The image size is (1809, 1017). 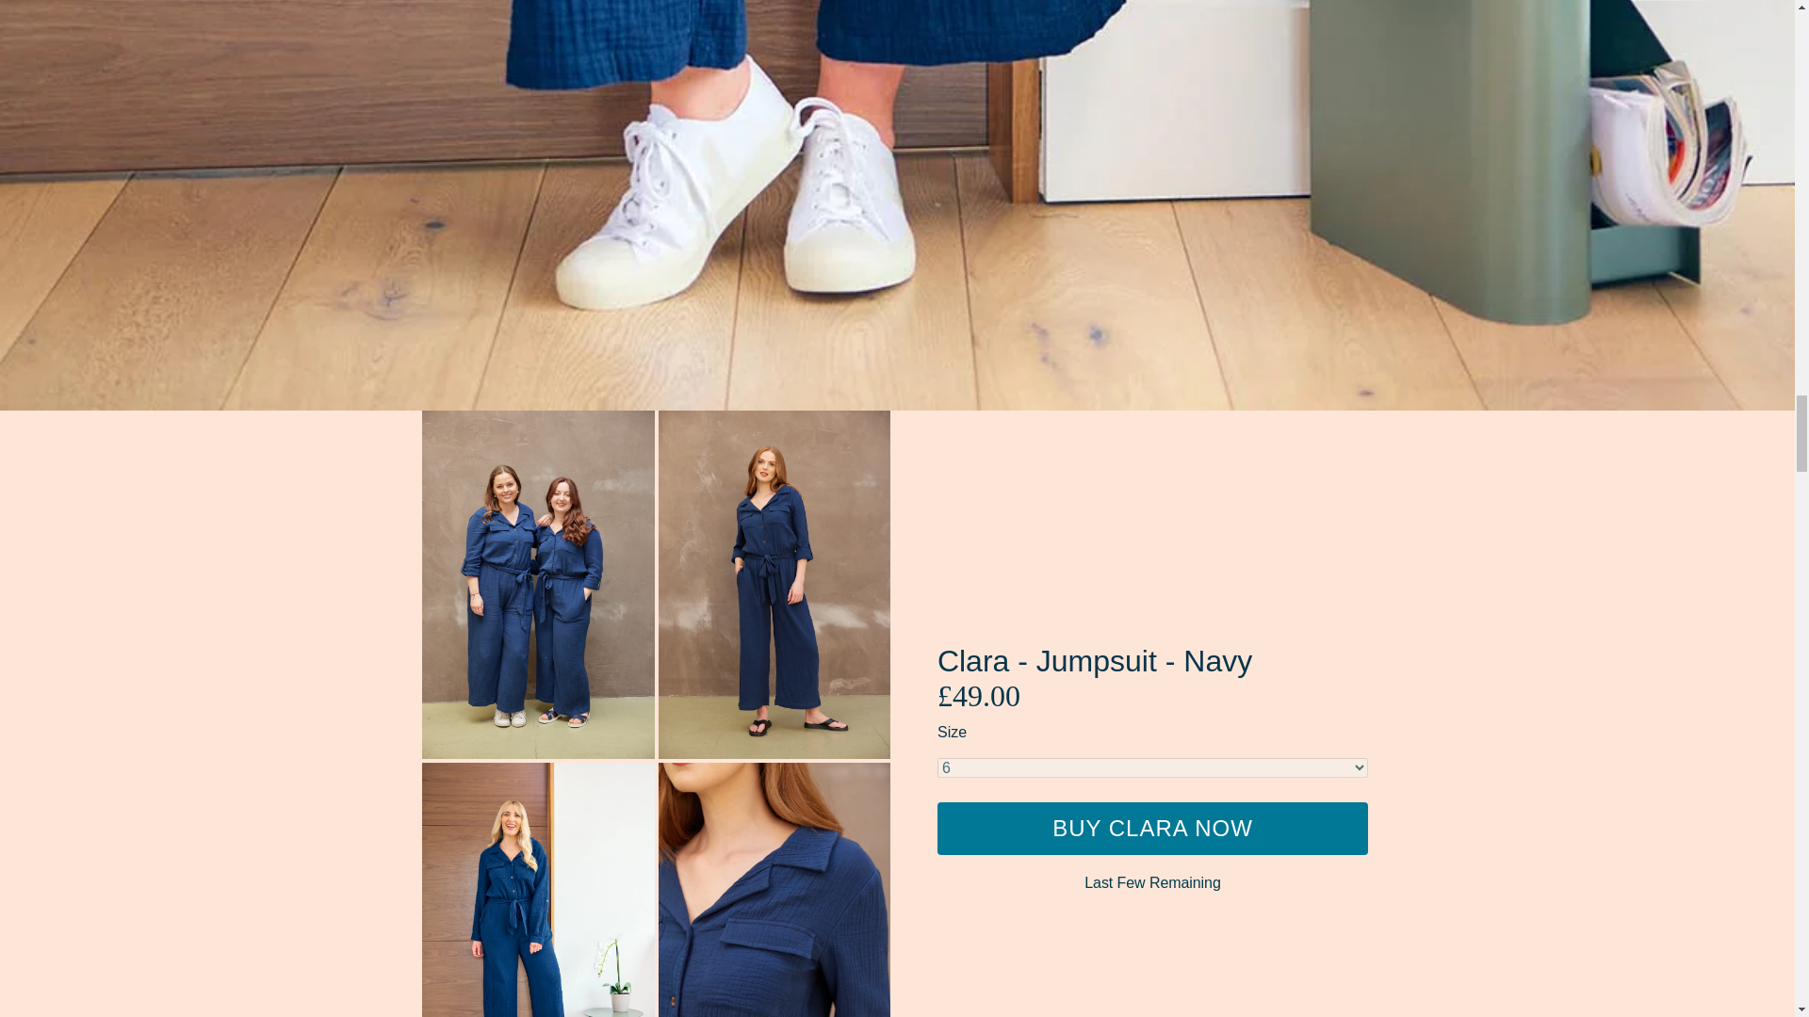 I want to click on BUY CLARA NOW, so click(x=1151, y=829).